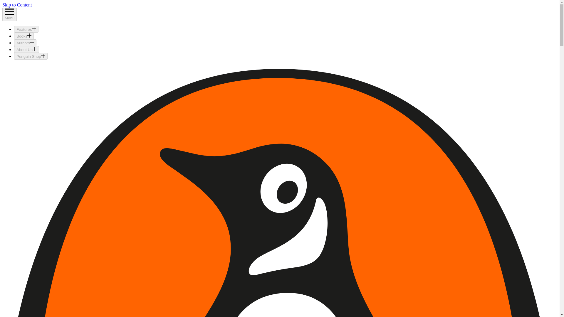 This screenshot has width=564, height=317. Describe the element at coordinates (31, 56) in the screenshot. I see `Penguin Shop` at that location.